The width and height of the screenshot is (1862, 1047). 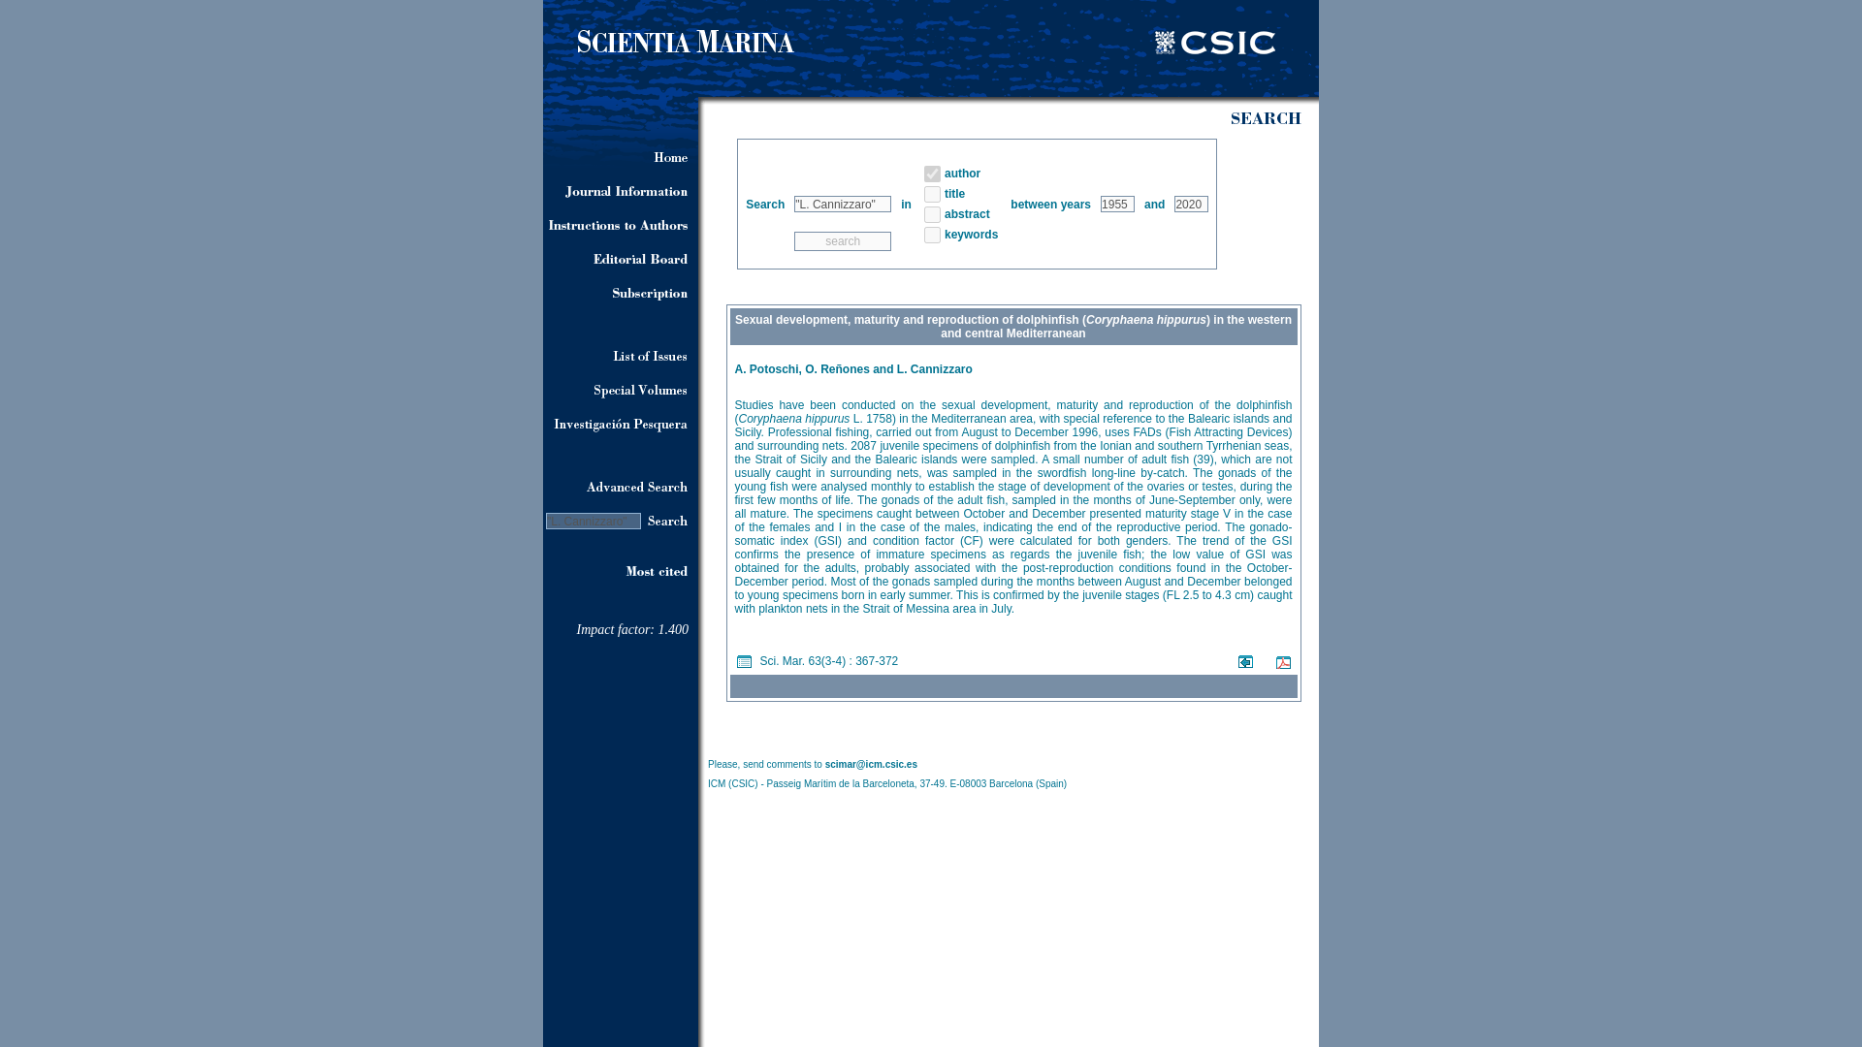 What do you see at coordinates (931, 194) in the screenshot?
I see `1` at bounding box center [931, 194].